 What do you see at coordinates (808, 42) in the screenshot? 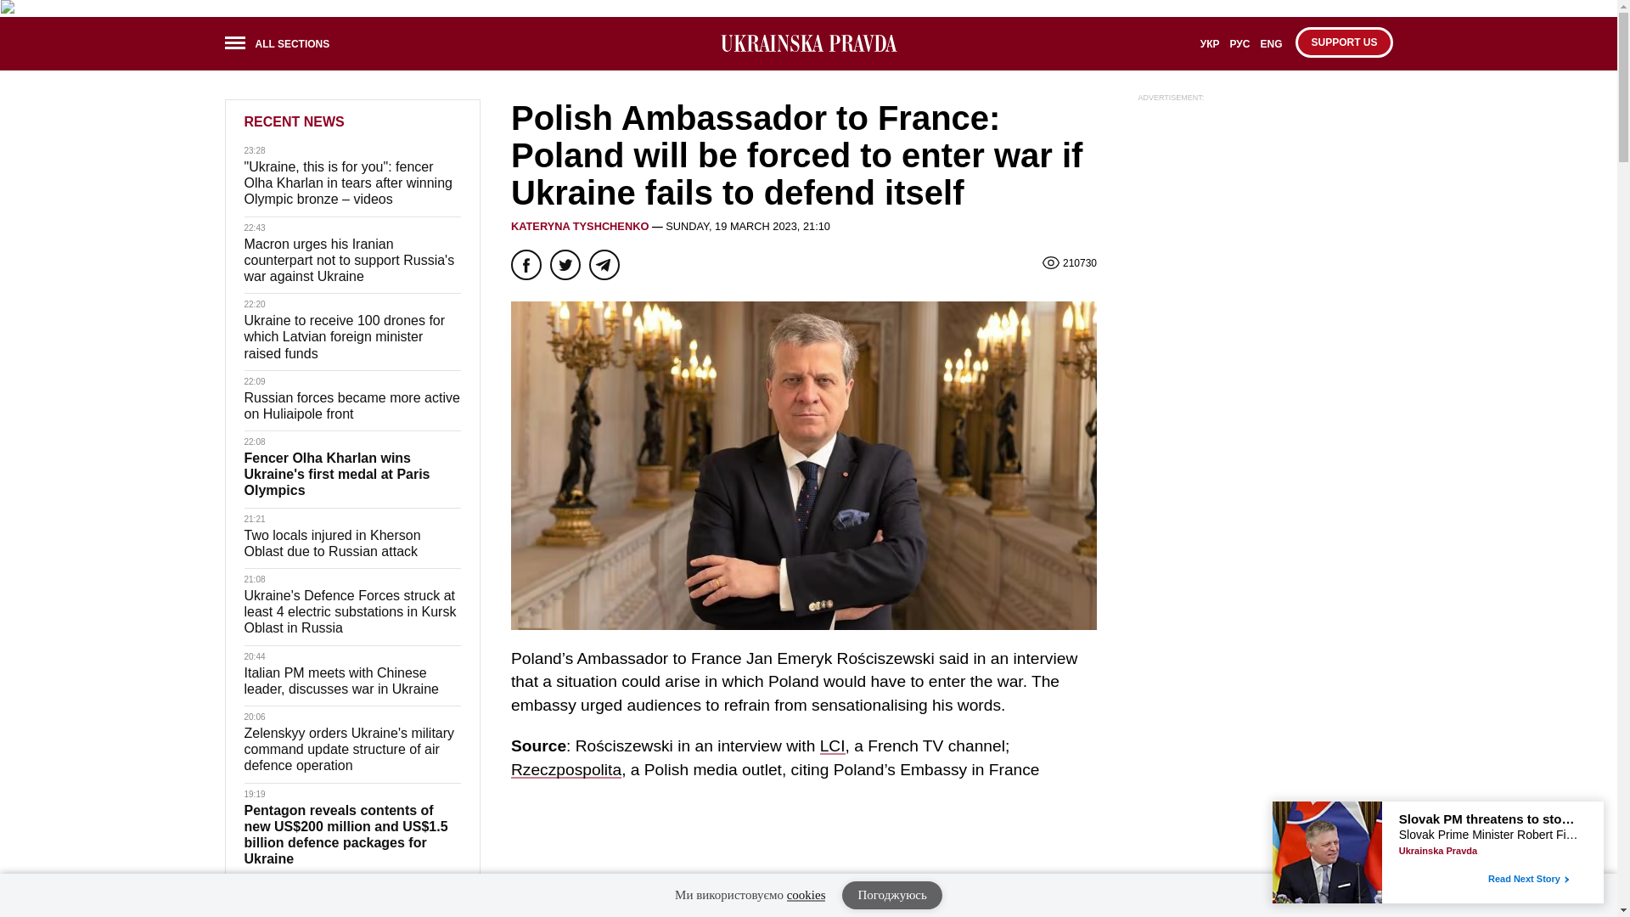
I see `Ukrainska pravda` at bounding box center [808, 42].